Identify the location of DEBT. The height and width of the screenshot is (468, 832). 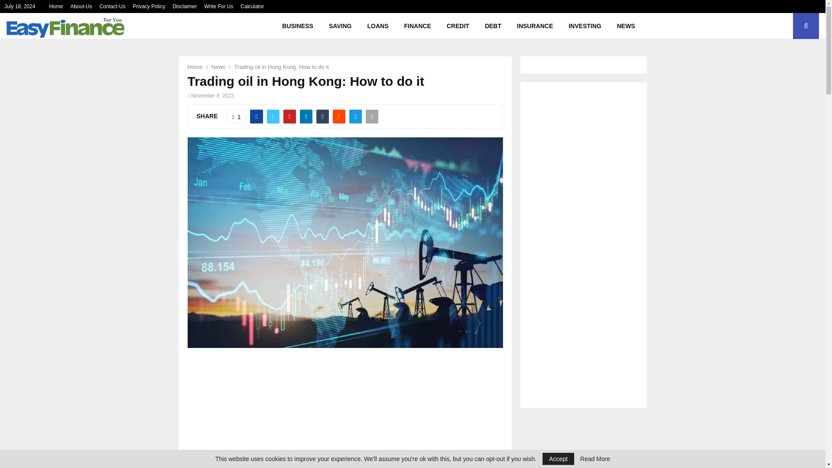
(493, 26).